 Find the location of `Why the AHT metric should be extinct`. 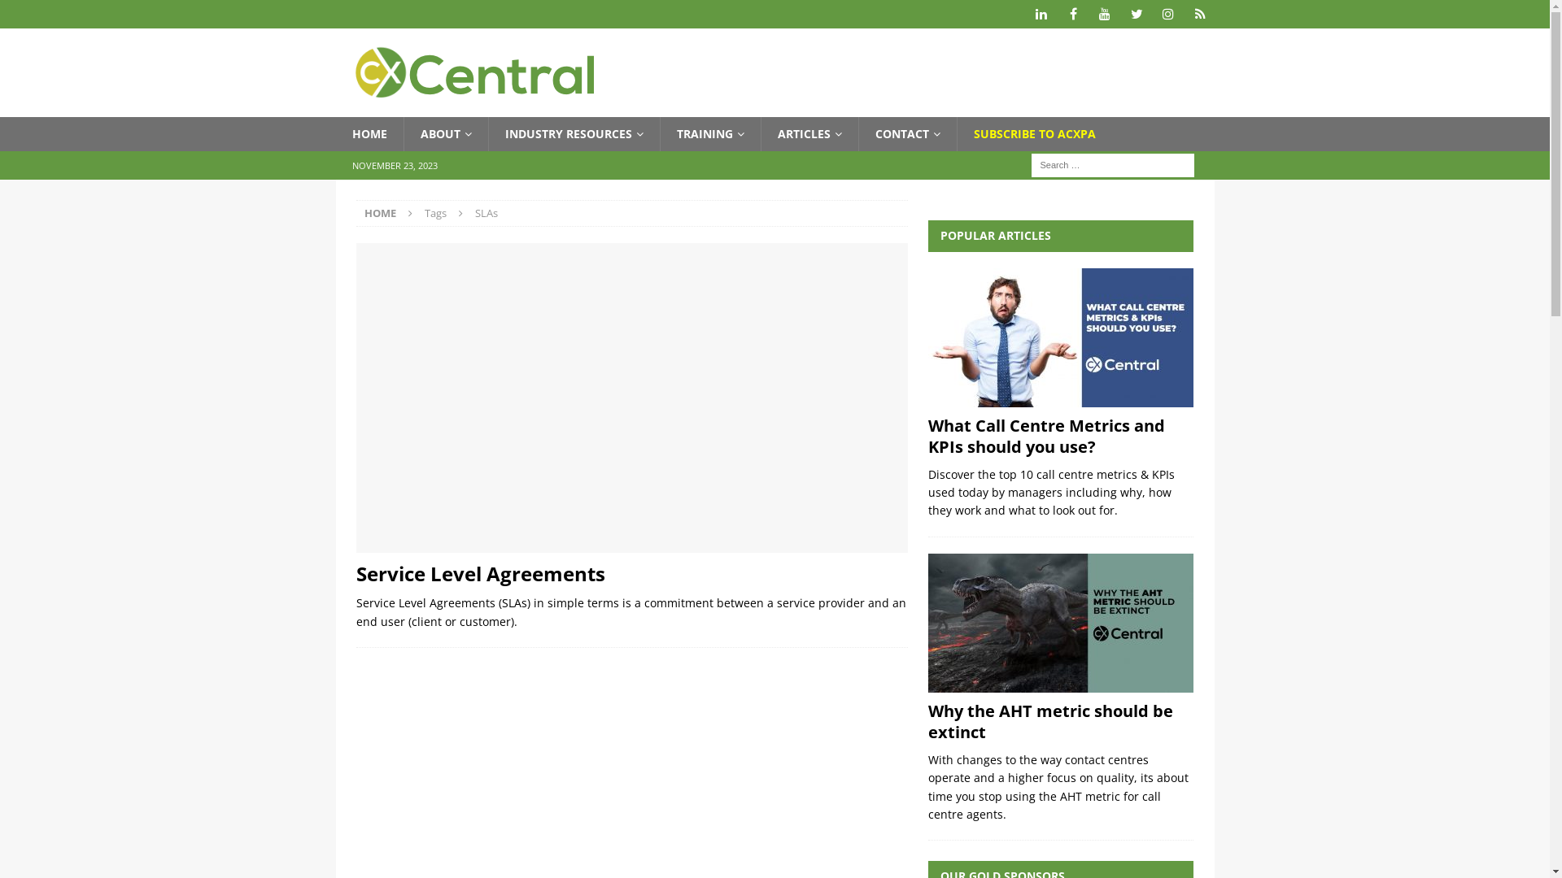

Why the AHT metric should be extinct is located at coordinates (1051, 722).